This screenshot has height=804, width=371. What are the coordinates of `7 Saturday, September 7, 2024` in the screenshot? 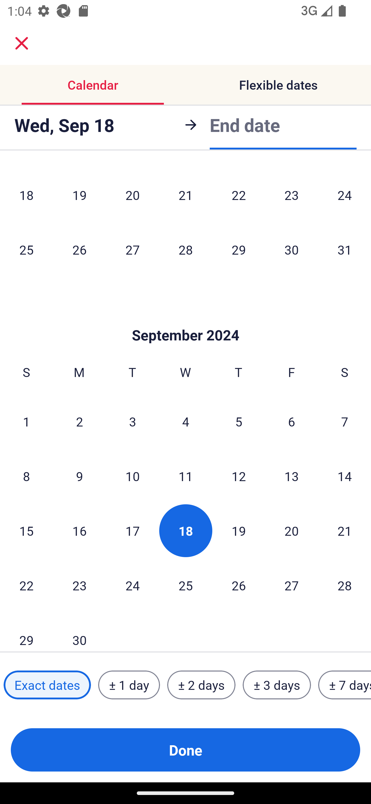 It's located at (345, 421).